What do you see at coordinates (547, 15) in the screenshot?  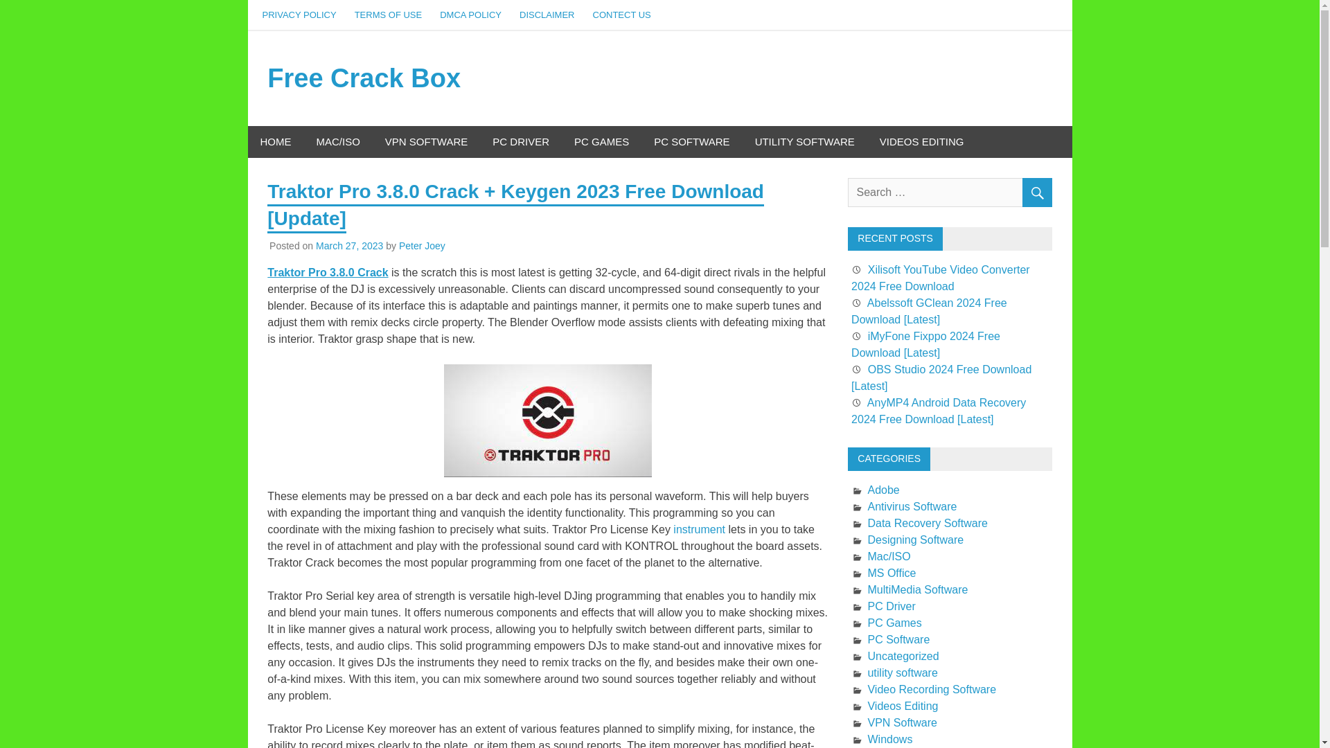 I see `DISCLAIMER` at bounding box center [547, 15].